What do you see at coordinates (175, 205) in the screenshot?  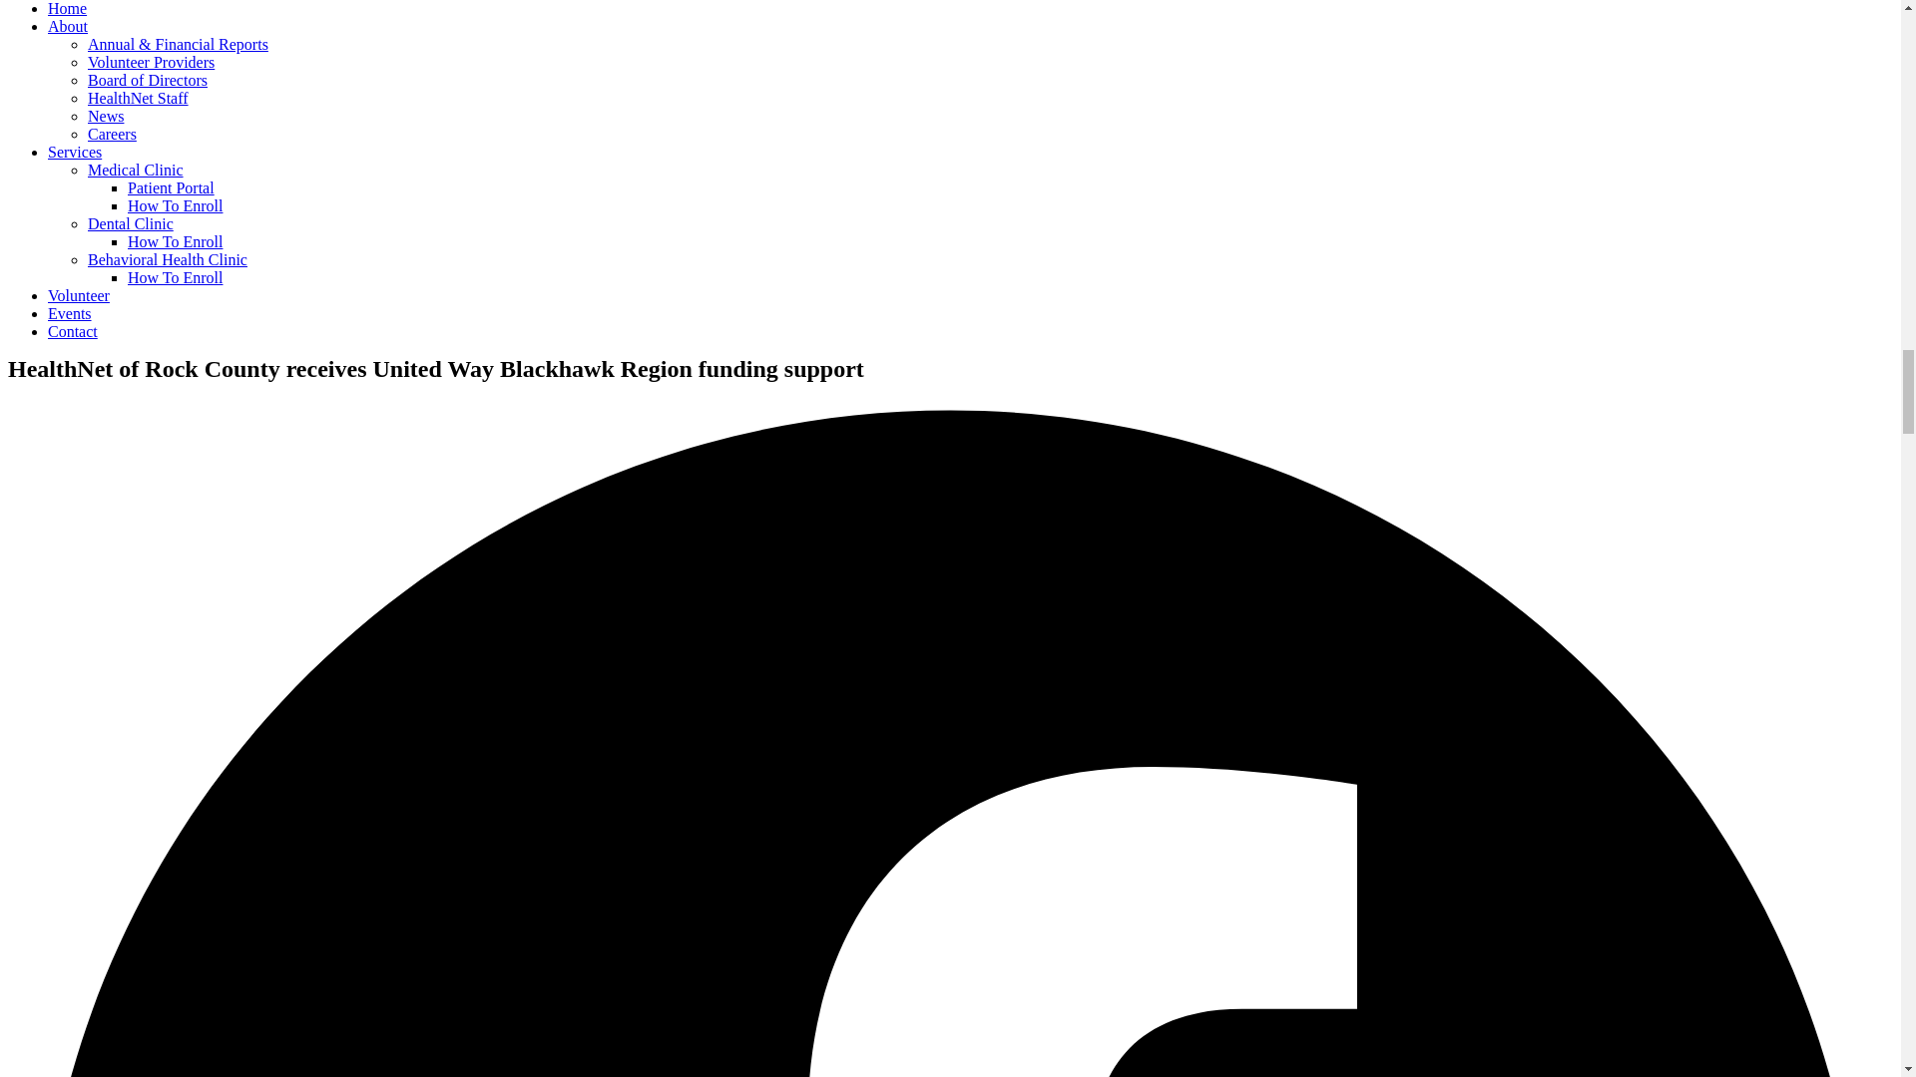 I see `How To Enroll` at bounding box center [175, 205].